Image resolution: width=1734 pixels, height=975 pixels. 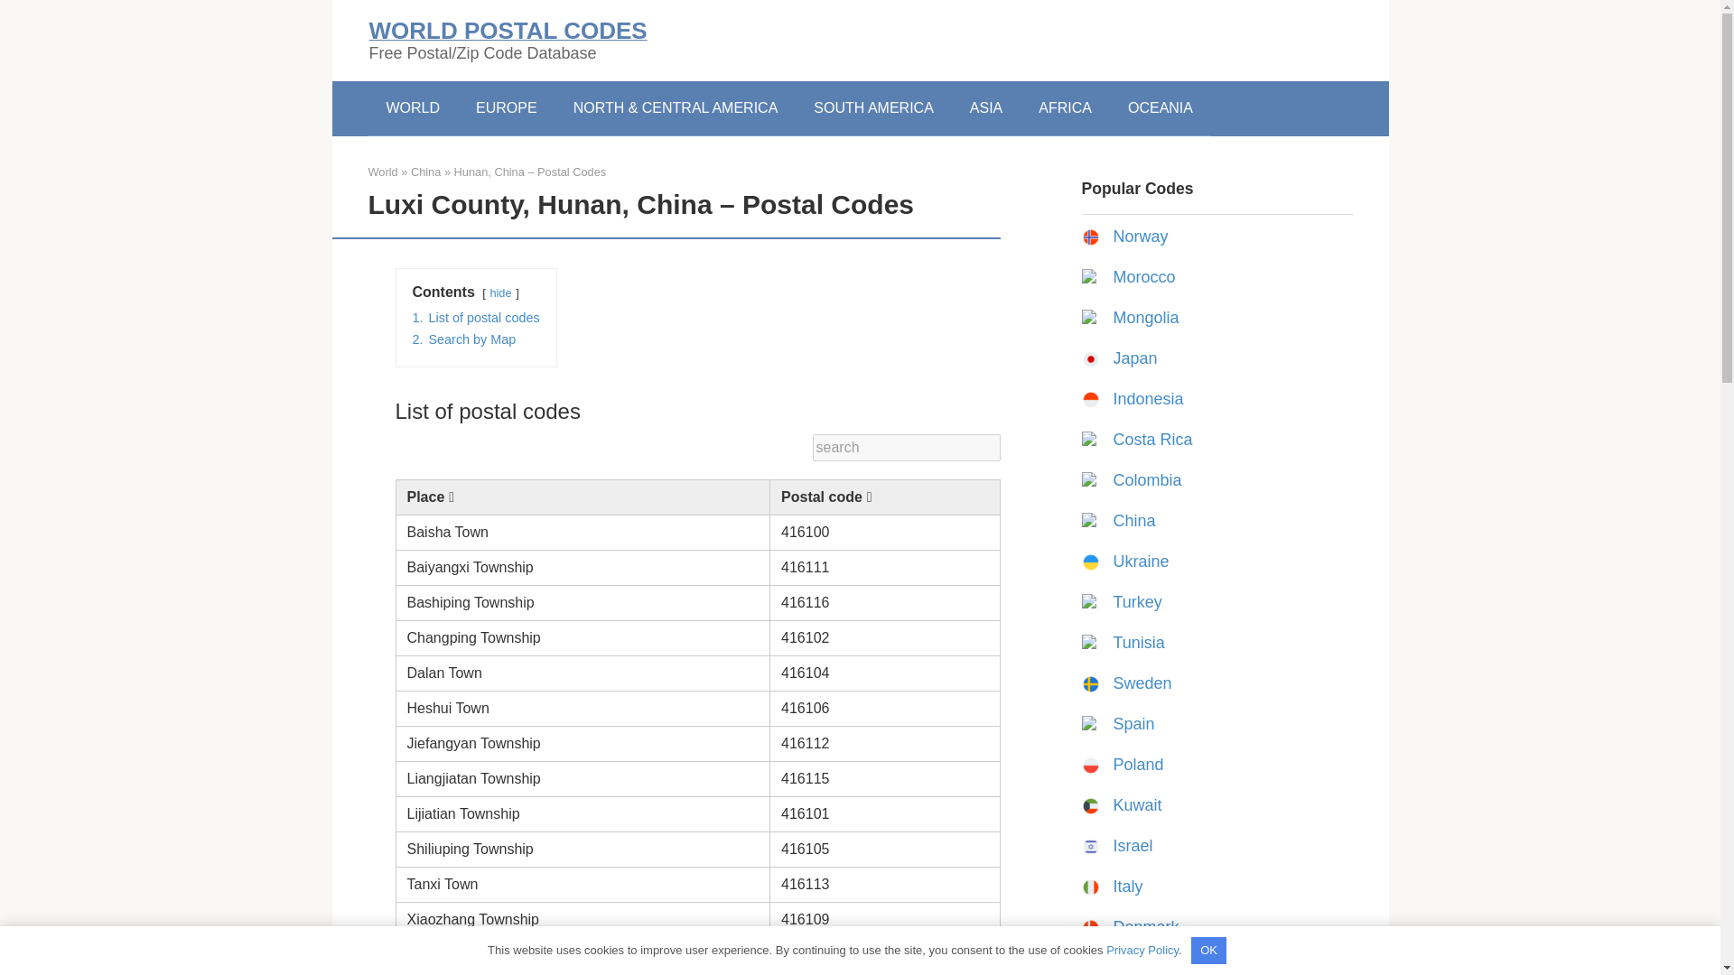 What do you see at coordinates (500, 292) in the screenshot?
I see `hide` at bounding box center [500, 292].